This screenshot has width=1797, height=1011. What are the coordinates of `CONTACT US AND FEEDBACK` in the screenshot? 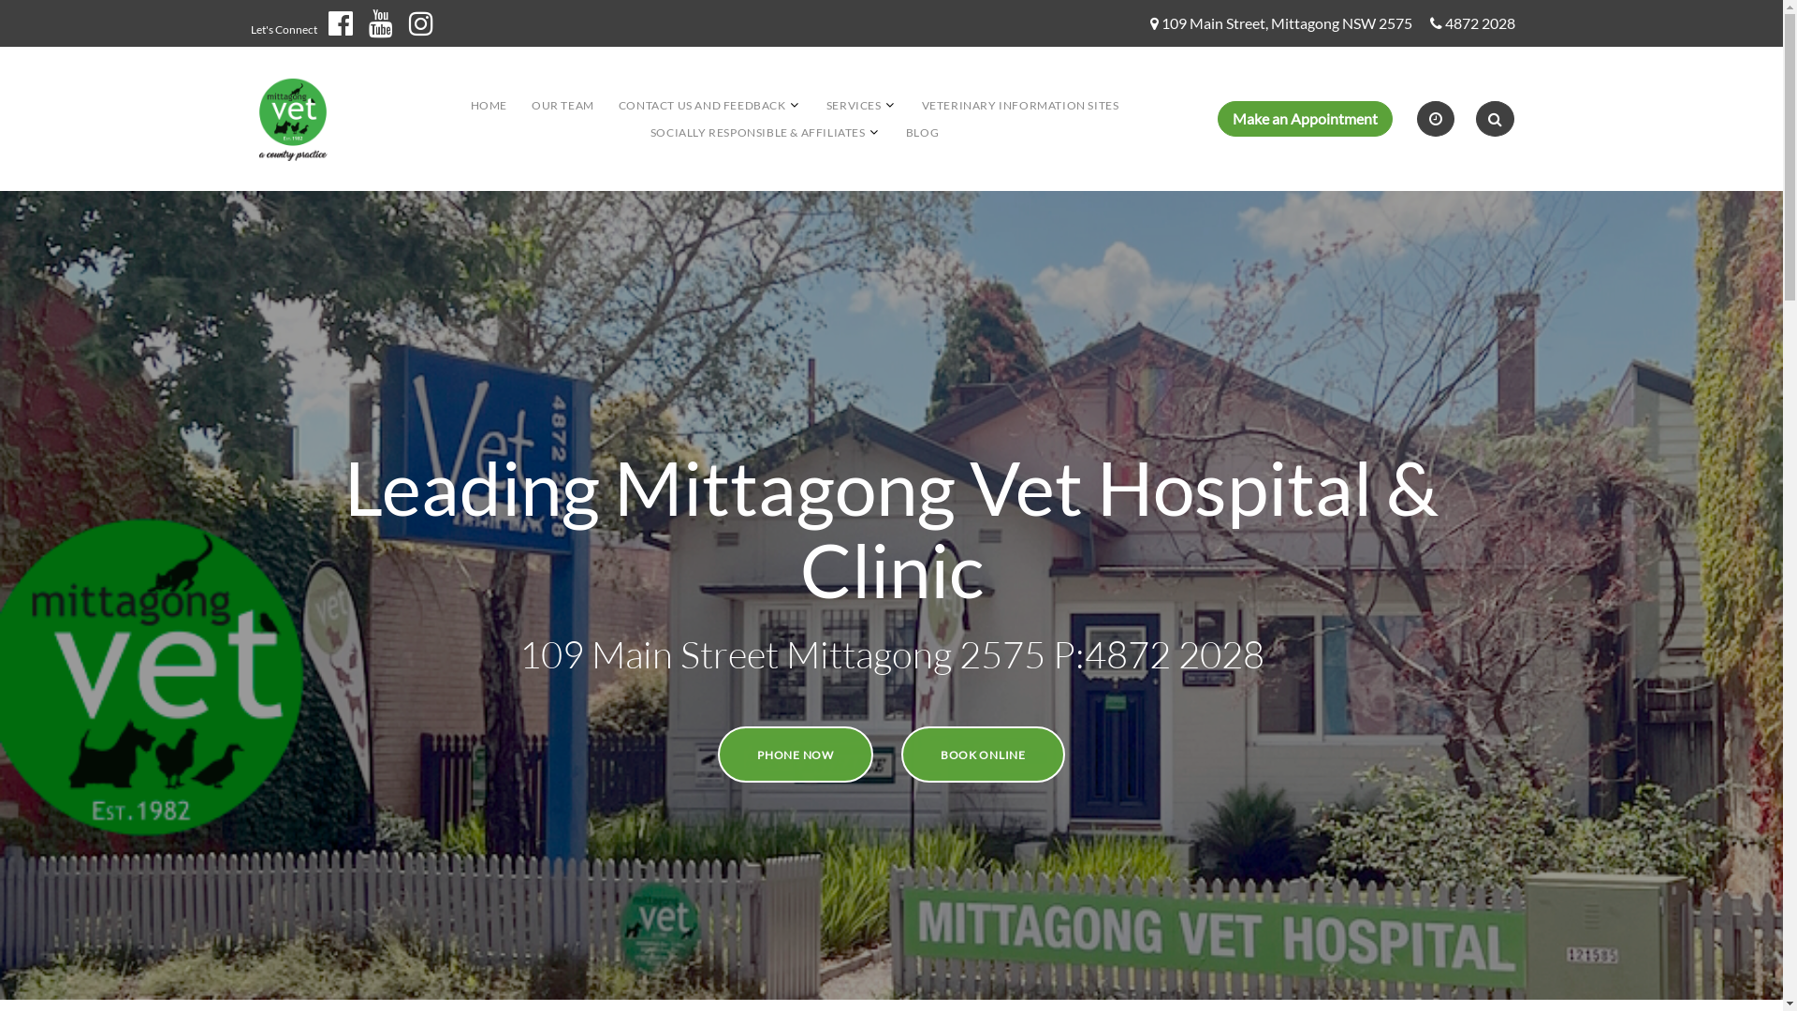 It's located at (702, 105).